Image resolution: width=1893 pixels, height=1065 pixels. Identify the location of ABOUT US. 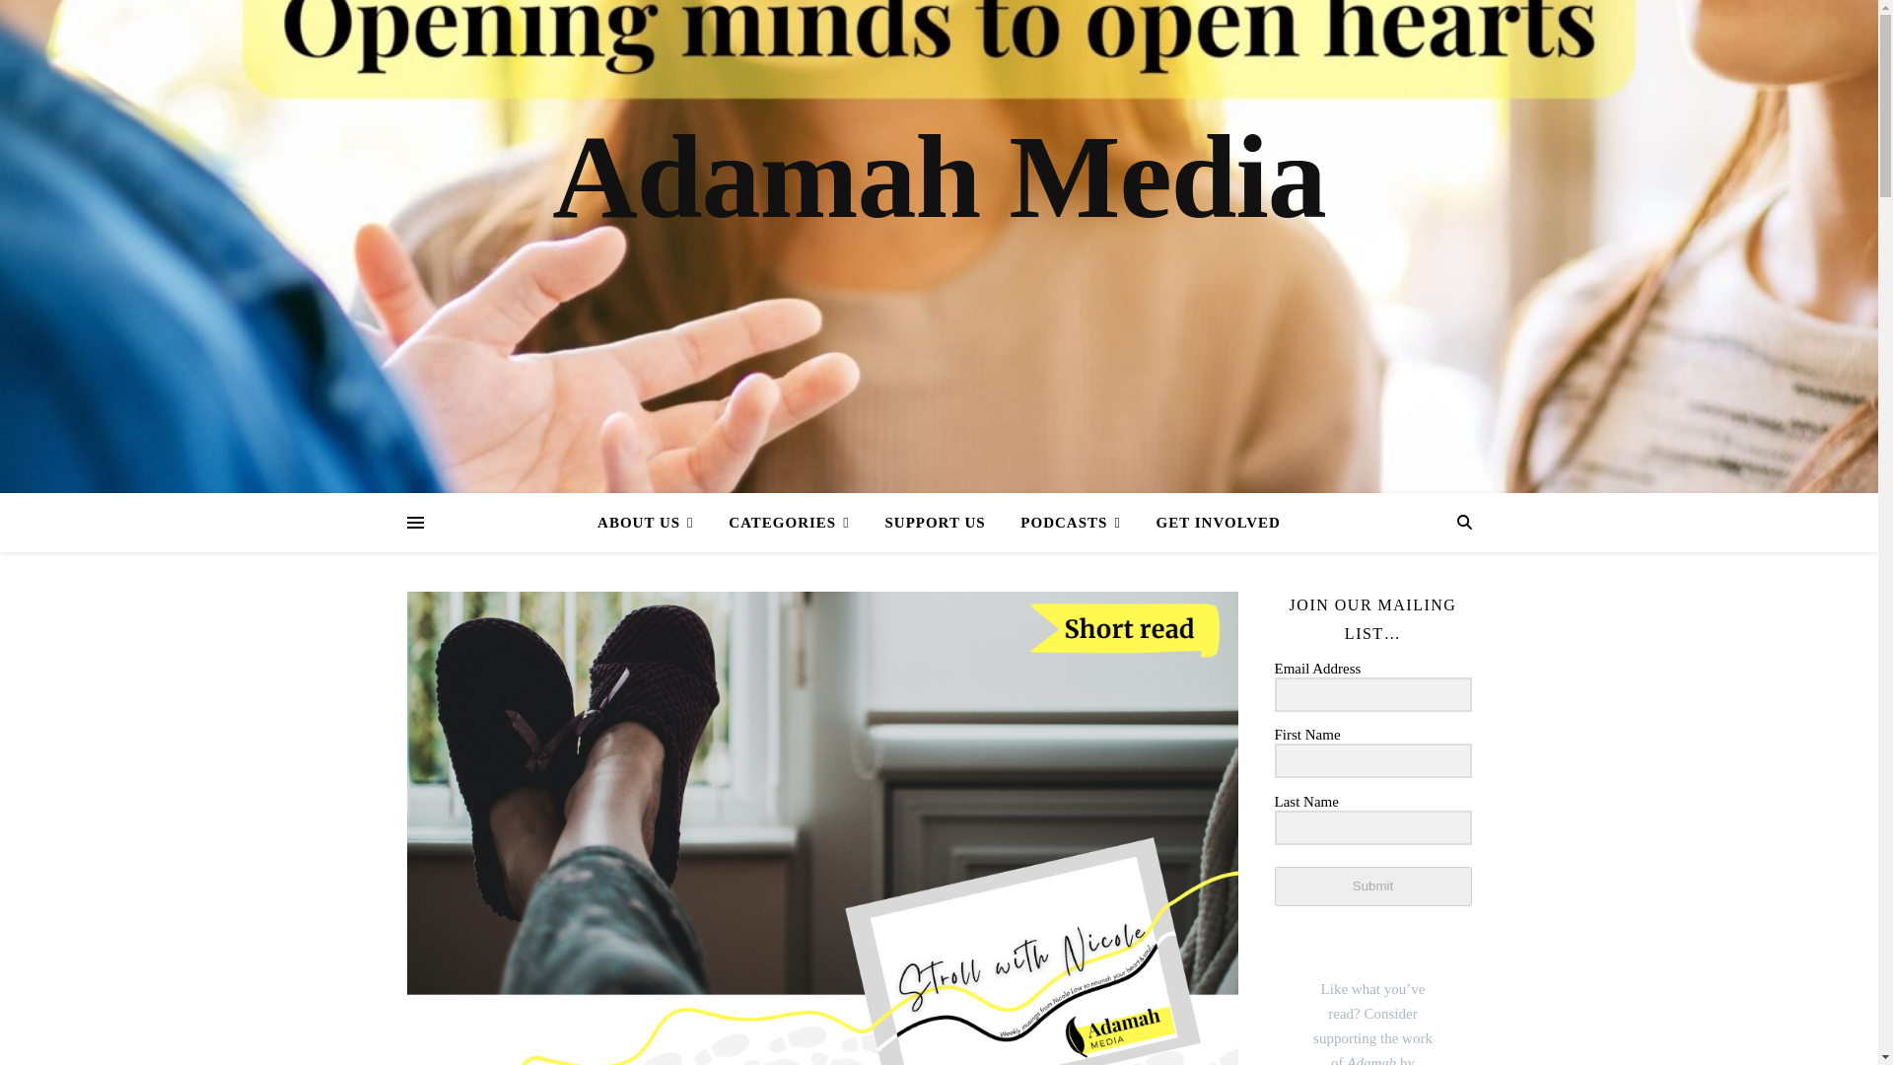
(653, 523).